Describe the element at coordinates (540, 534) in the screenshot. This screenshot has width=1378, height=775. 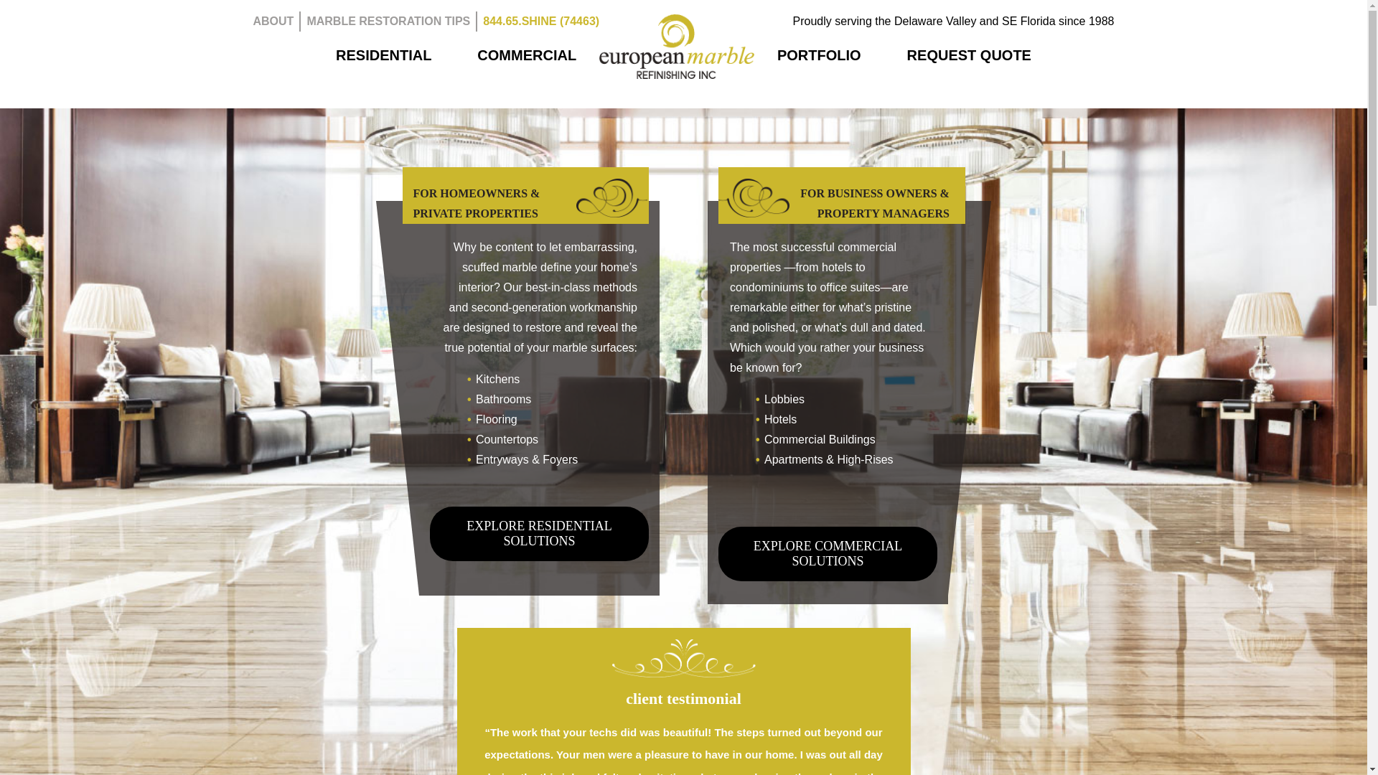
I see `Residential` at that location.